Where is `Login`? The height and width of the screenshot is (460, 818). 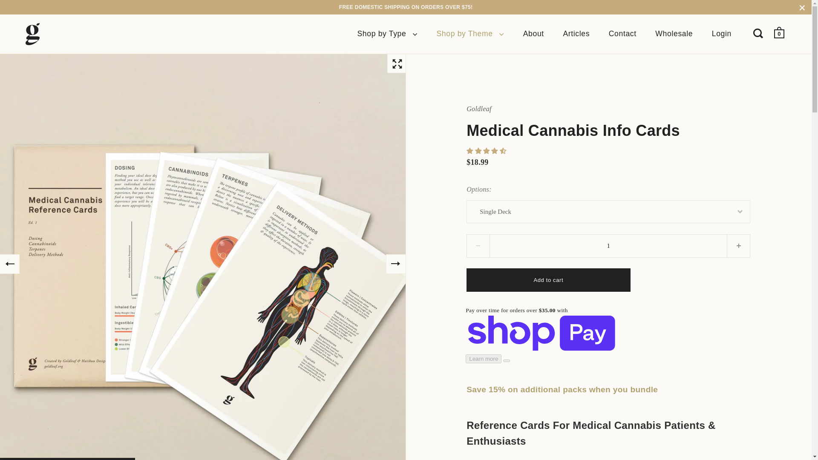 Login is located at coordinates (722, 34).